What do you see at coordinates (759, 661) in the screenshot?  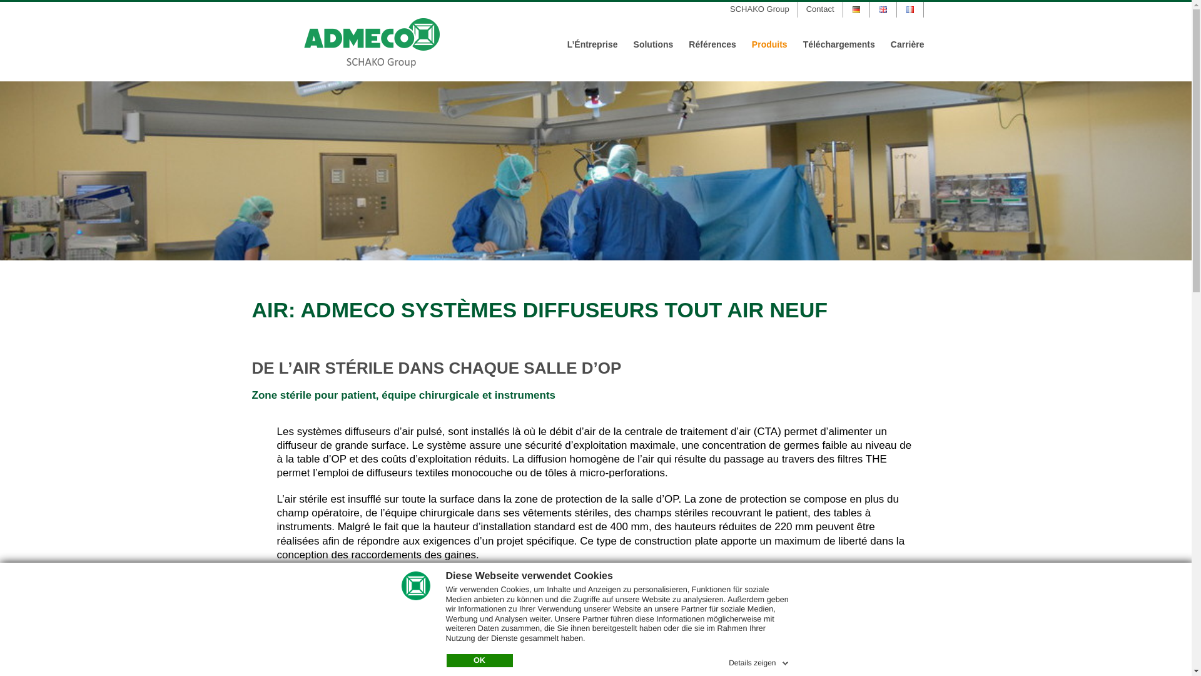 I see `Details zeigen` at bounding box center [759, 661].